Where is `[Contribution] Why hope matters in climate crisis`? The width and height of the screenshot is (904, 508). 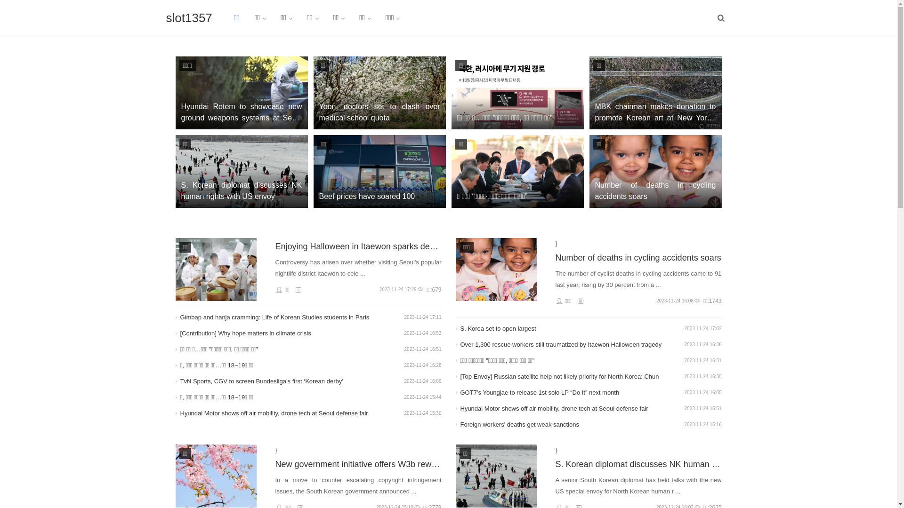 [Contribution] Why hope matters in climate crisis is located at coordinates (292, 333).